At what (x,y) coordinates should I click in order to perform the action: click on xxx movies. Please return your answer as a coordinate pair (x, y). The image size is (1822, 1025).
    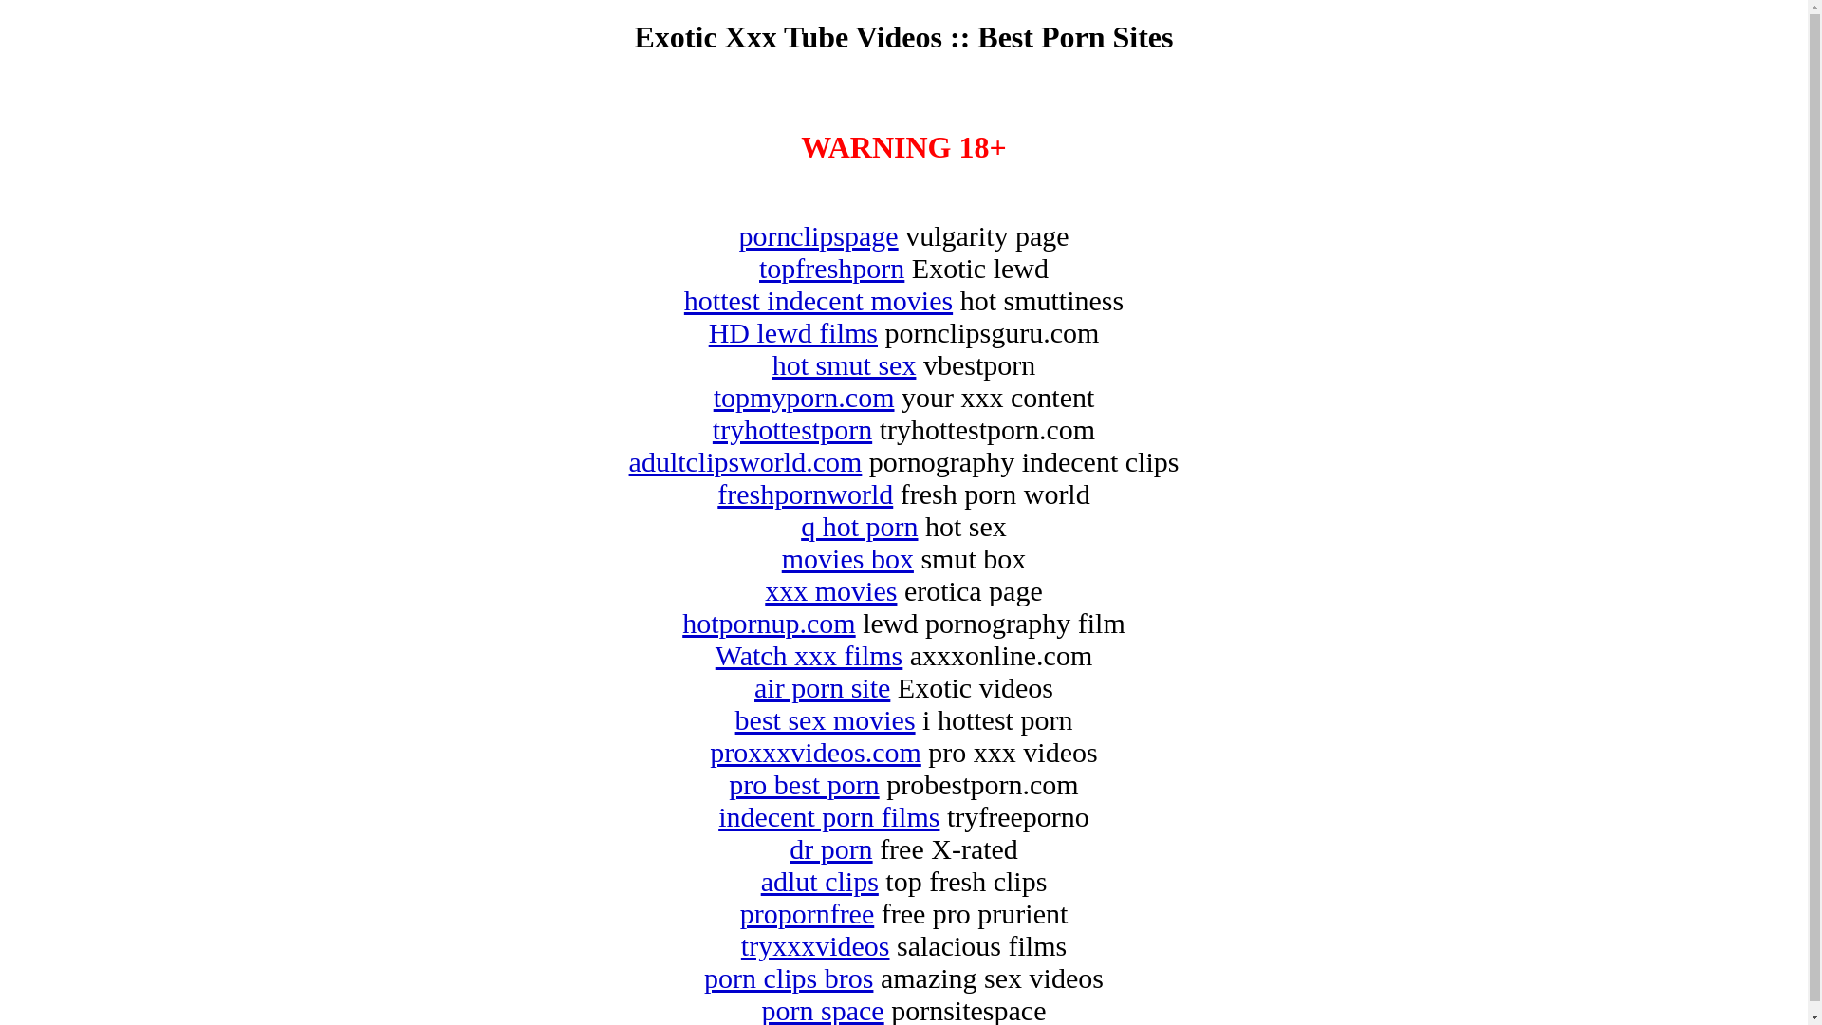
    Looking at the image, I should click on (831, 590).